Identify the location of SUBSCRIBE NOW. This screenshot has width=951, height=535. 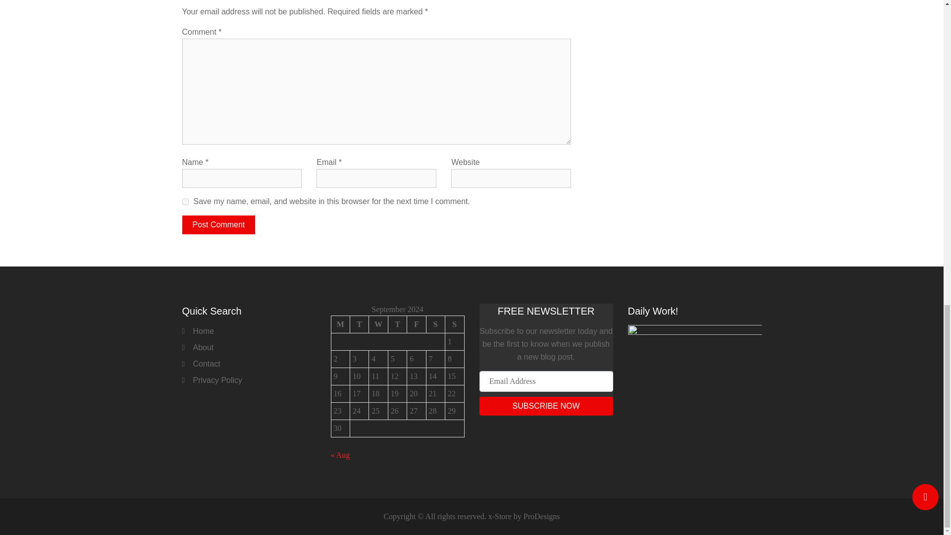
(546, 406).